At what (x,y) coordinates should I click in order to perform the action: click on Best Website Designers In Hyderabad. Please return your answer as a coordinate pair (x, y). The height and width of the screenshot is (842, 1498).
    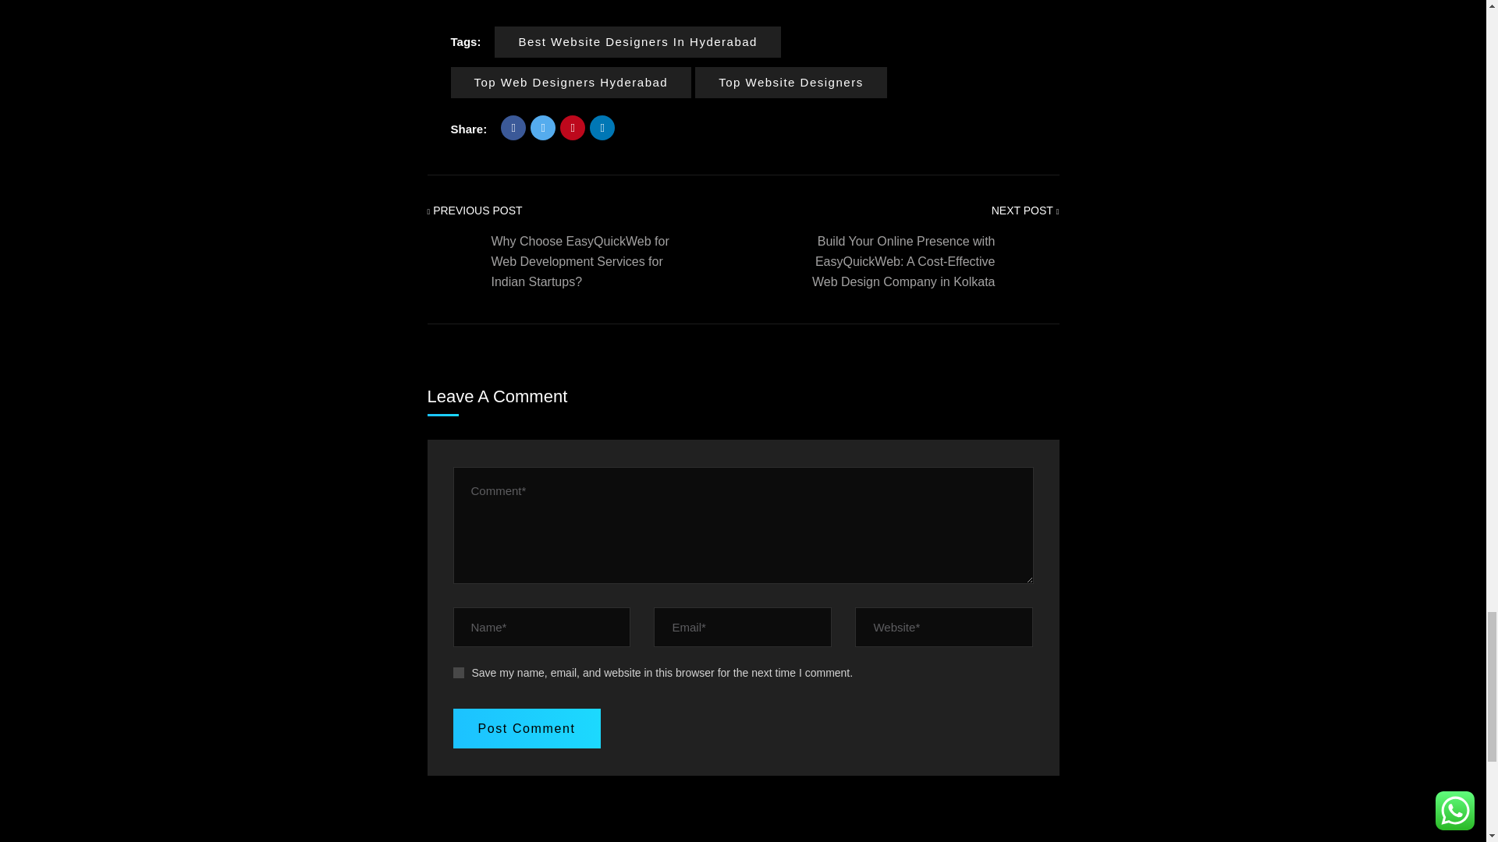
    Looking at the image, I should click on (637, 42).